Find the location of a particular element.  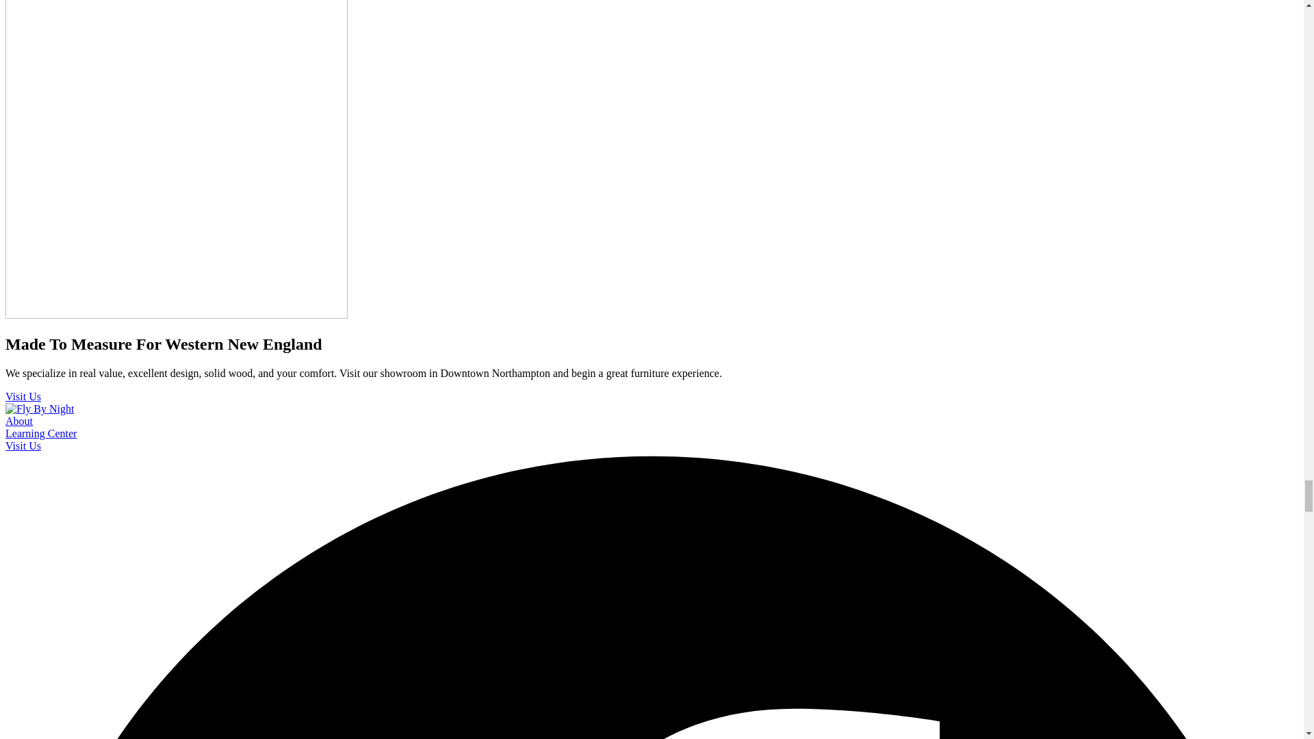

Learning Center is located at coordinates (40, 433).